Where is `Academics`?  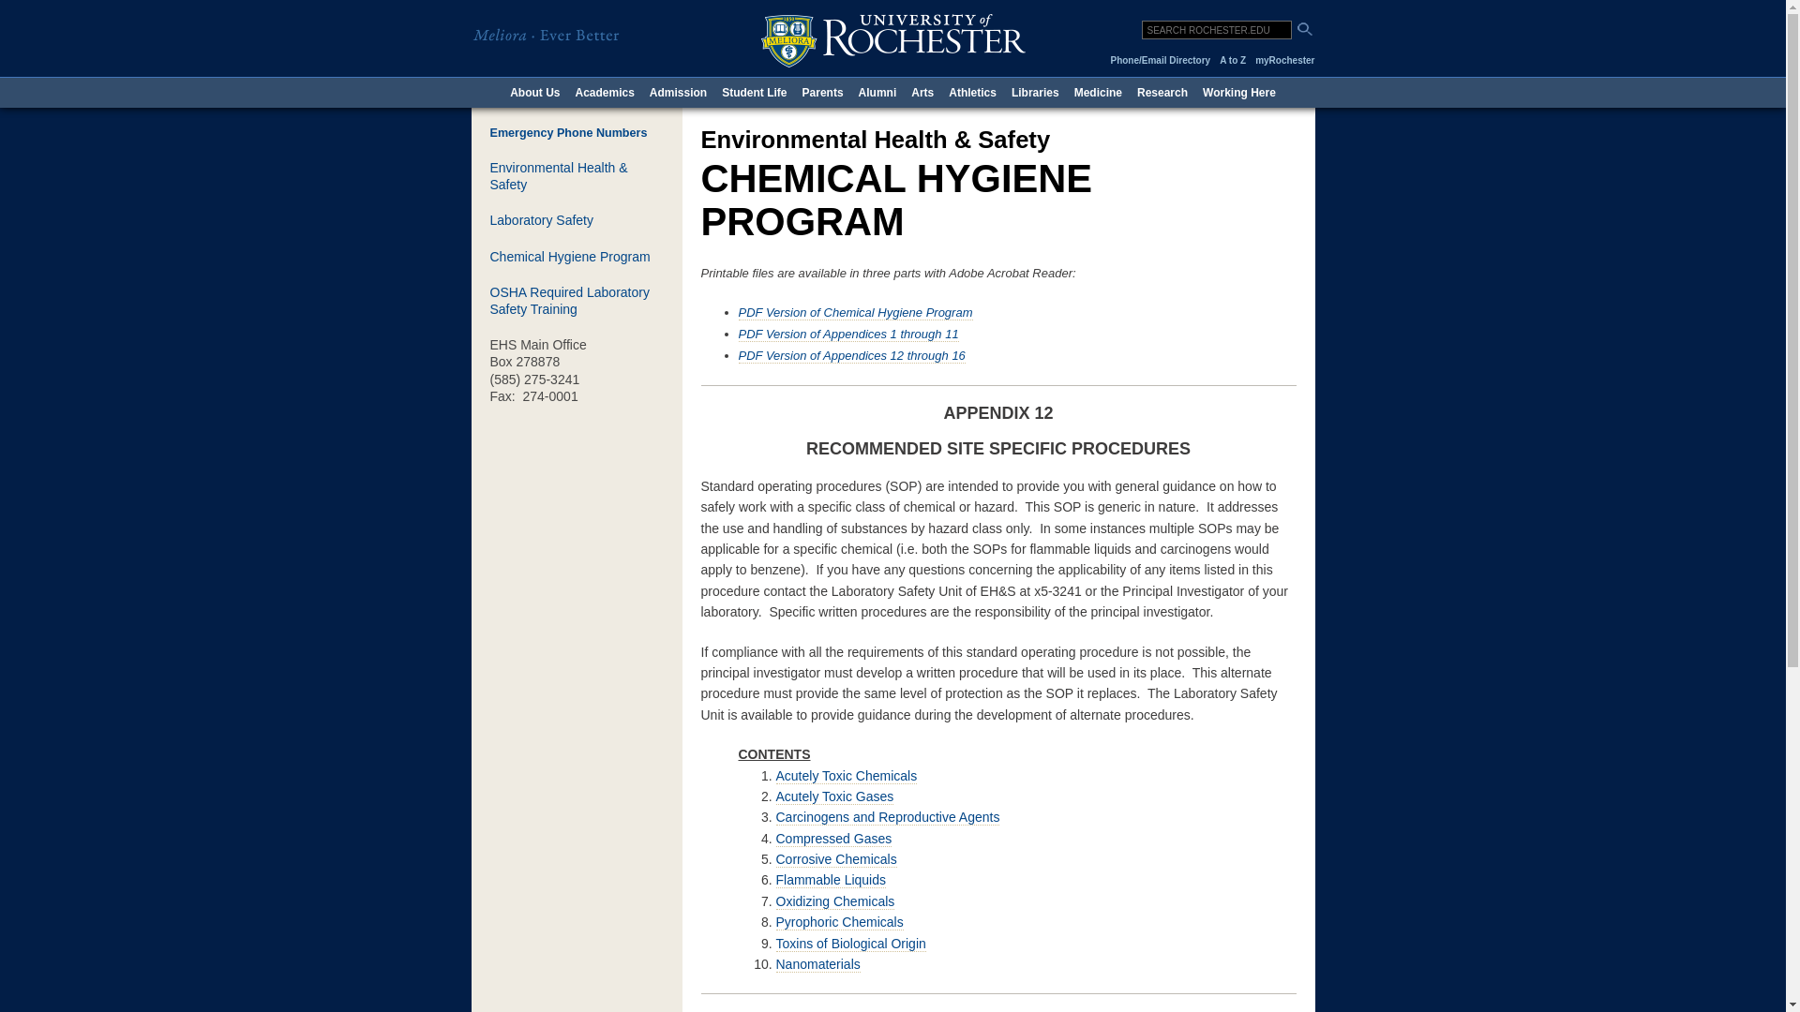 Academics is located at coordinates (604, 92).